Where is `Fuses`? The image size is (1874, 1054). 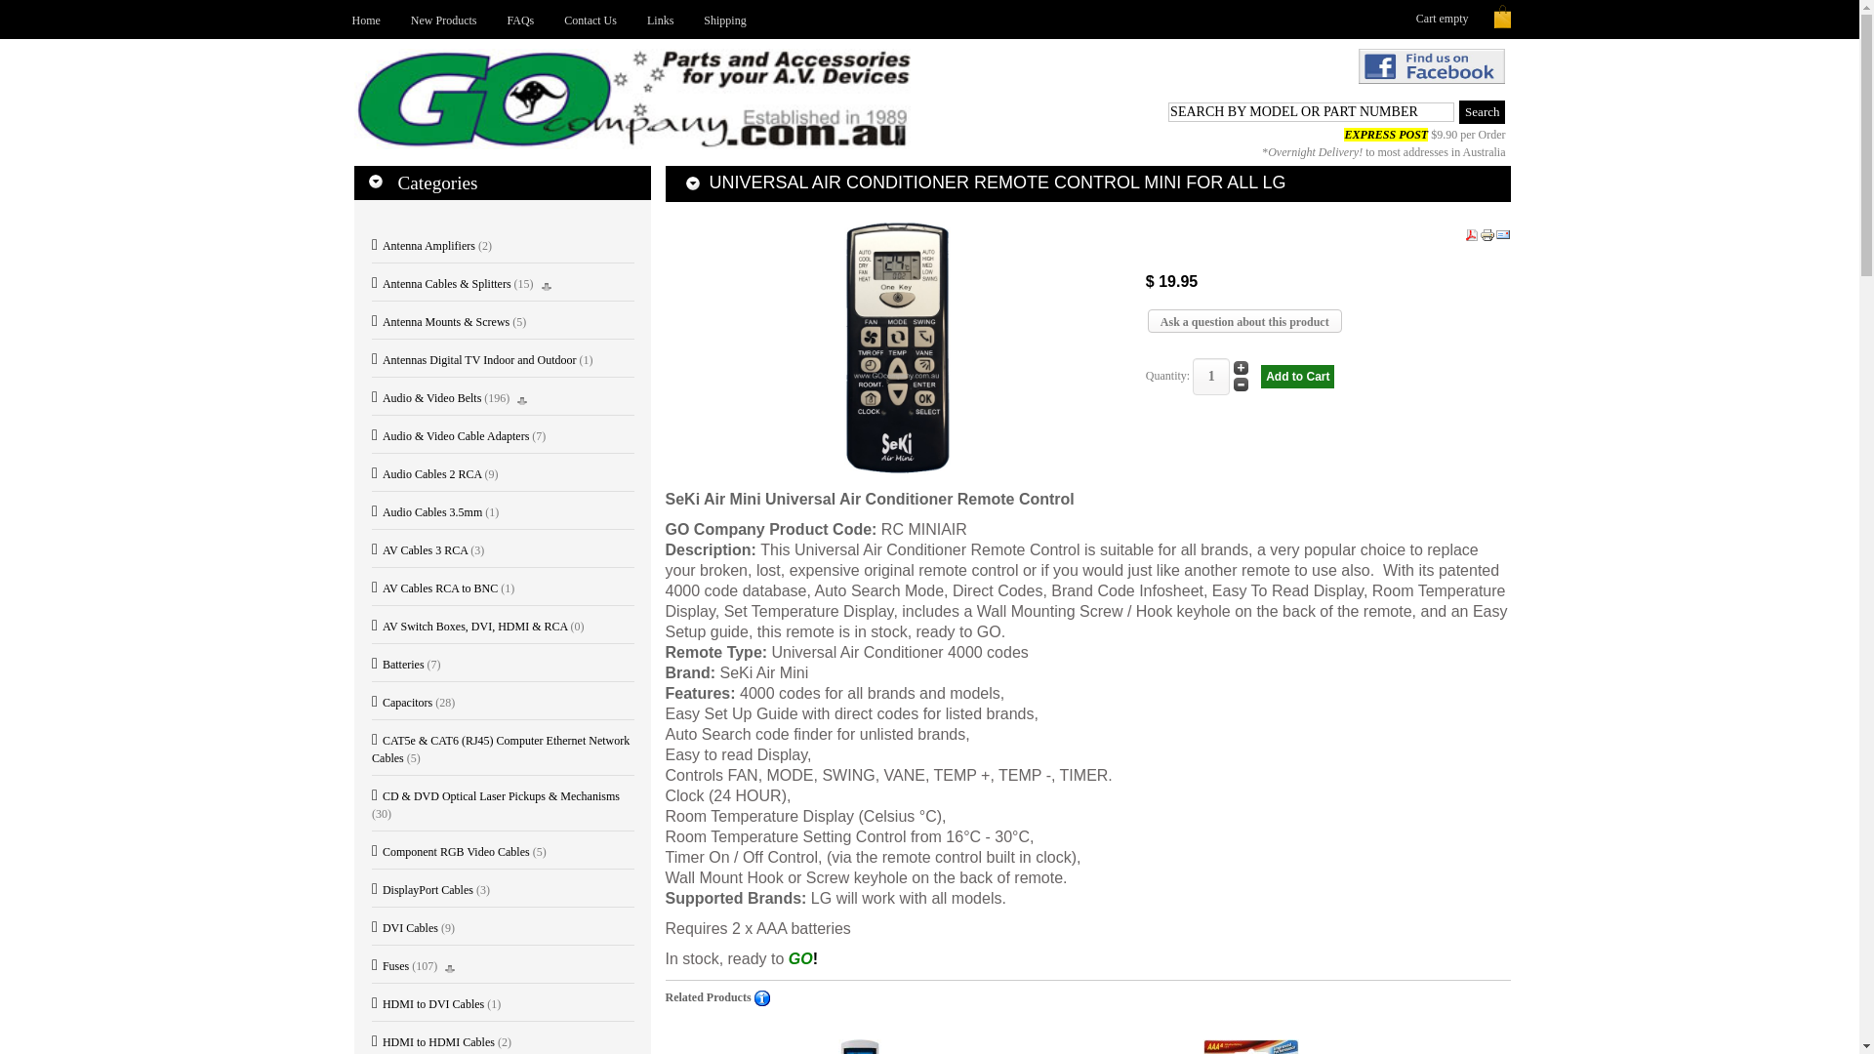
Fuses is located at coordinates (390, 966).